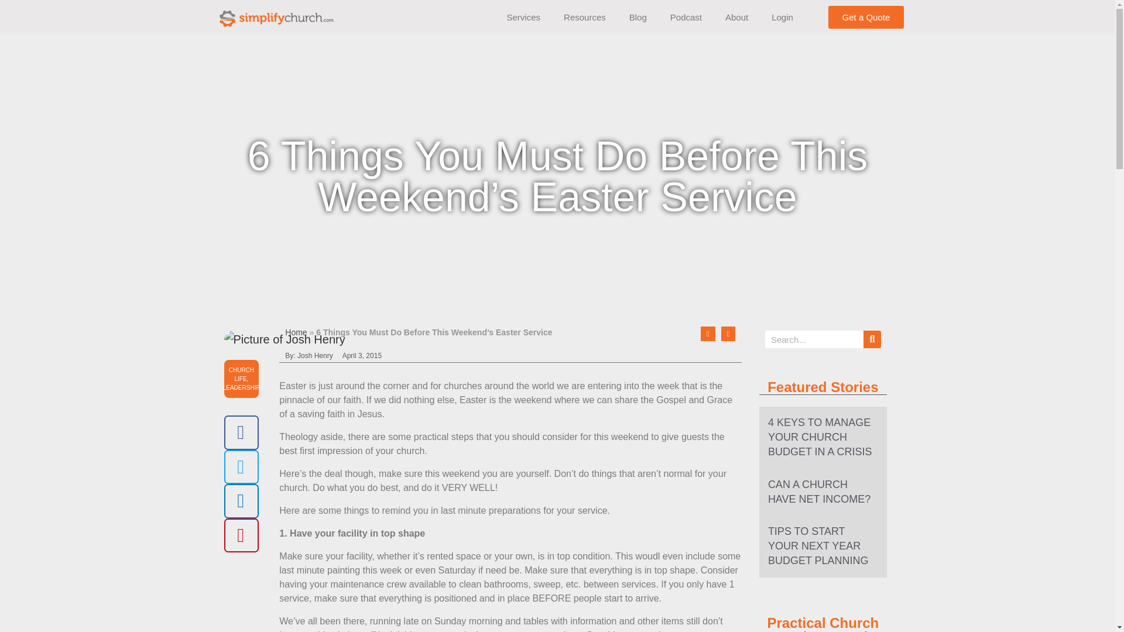 This screenshot has width=1124, height=632. I want to click on By: Josh Henry, so click(309, 356).